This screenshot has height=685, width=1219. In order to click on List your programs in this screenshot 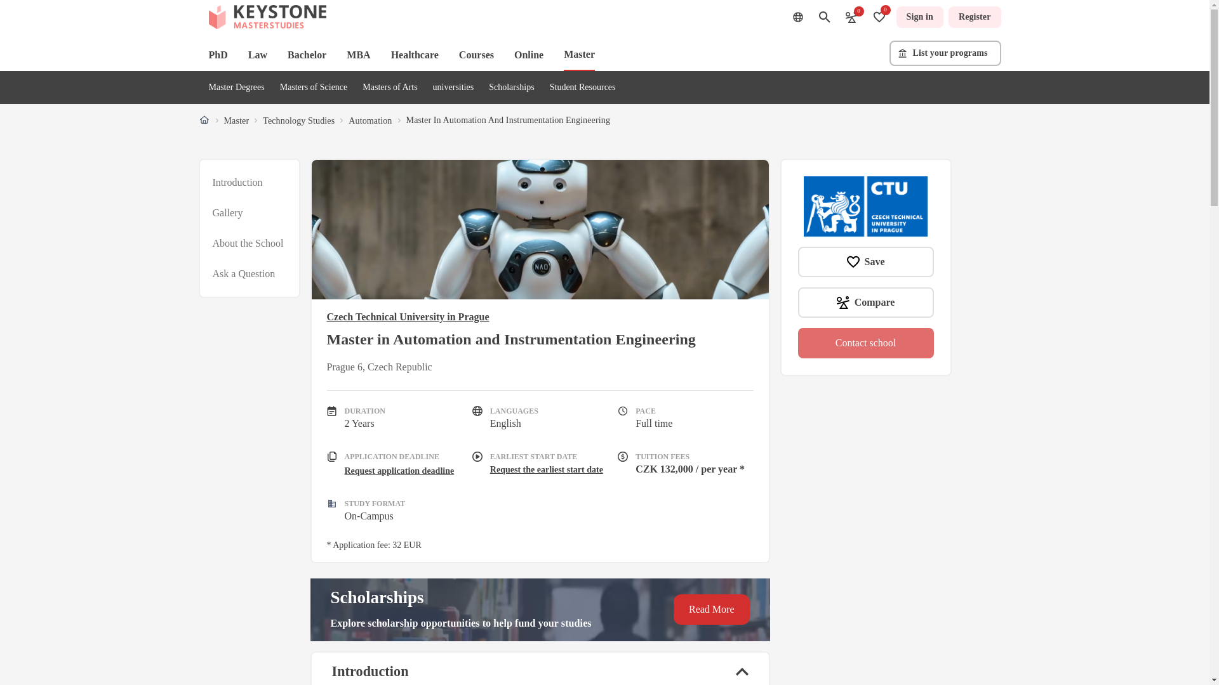, I will do `click(945, 53)`.